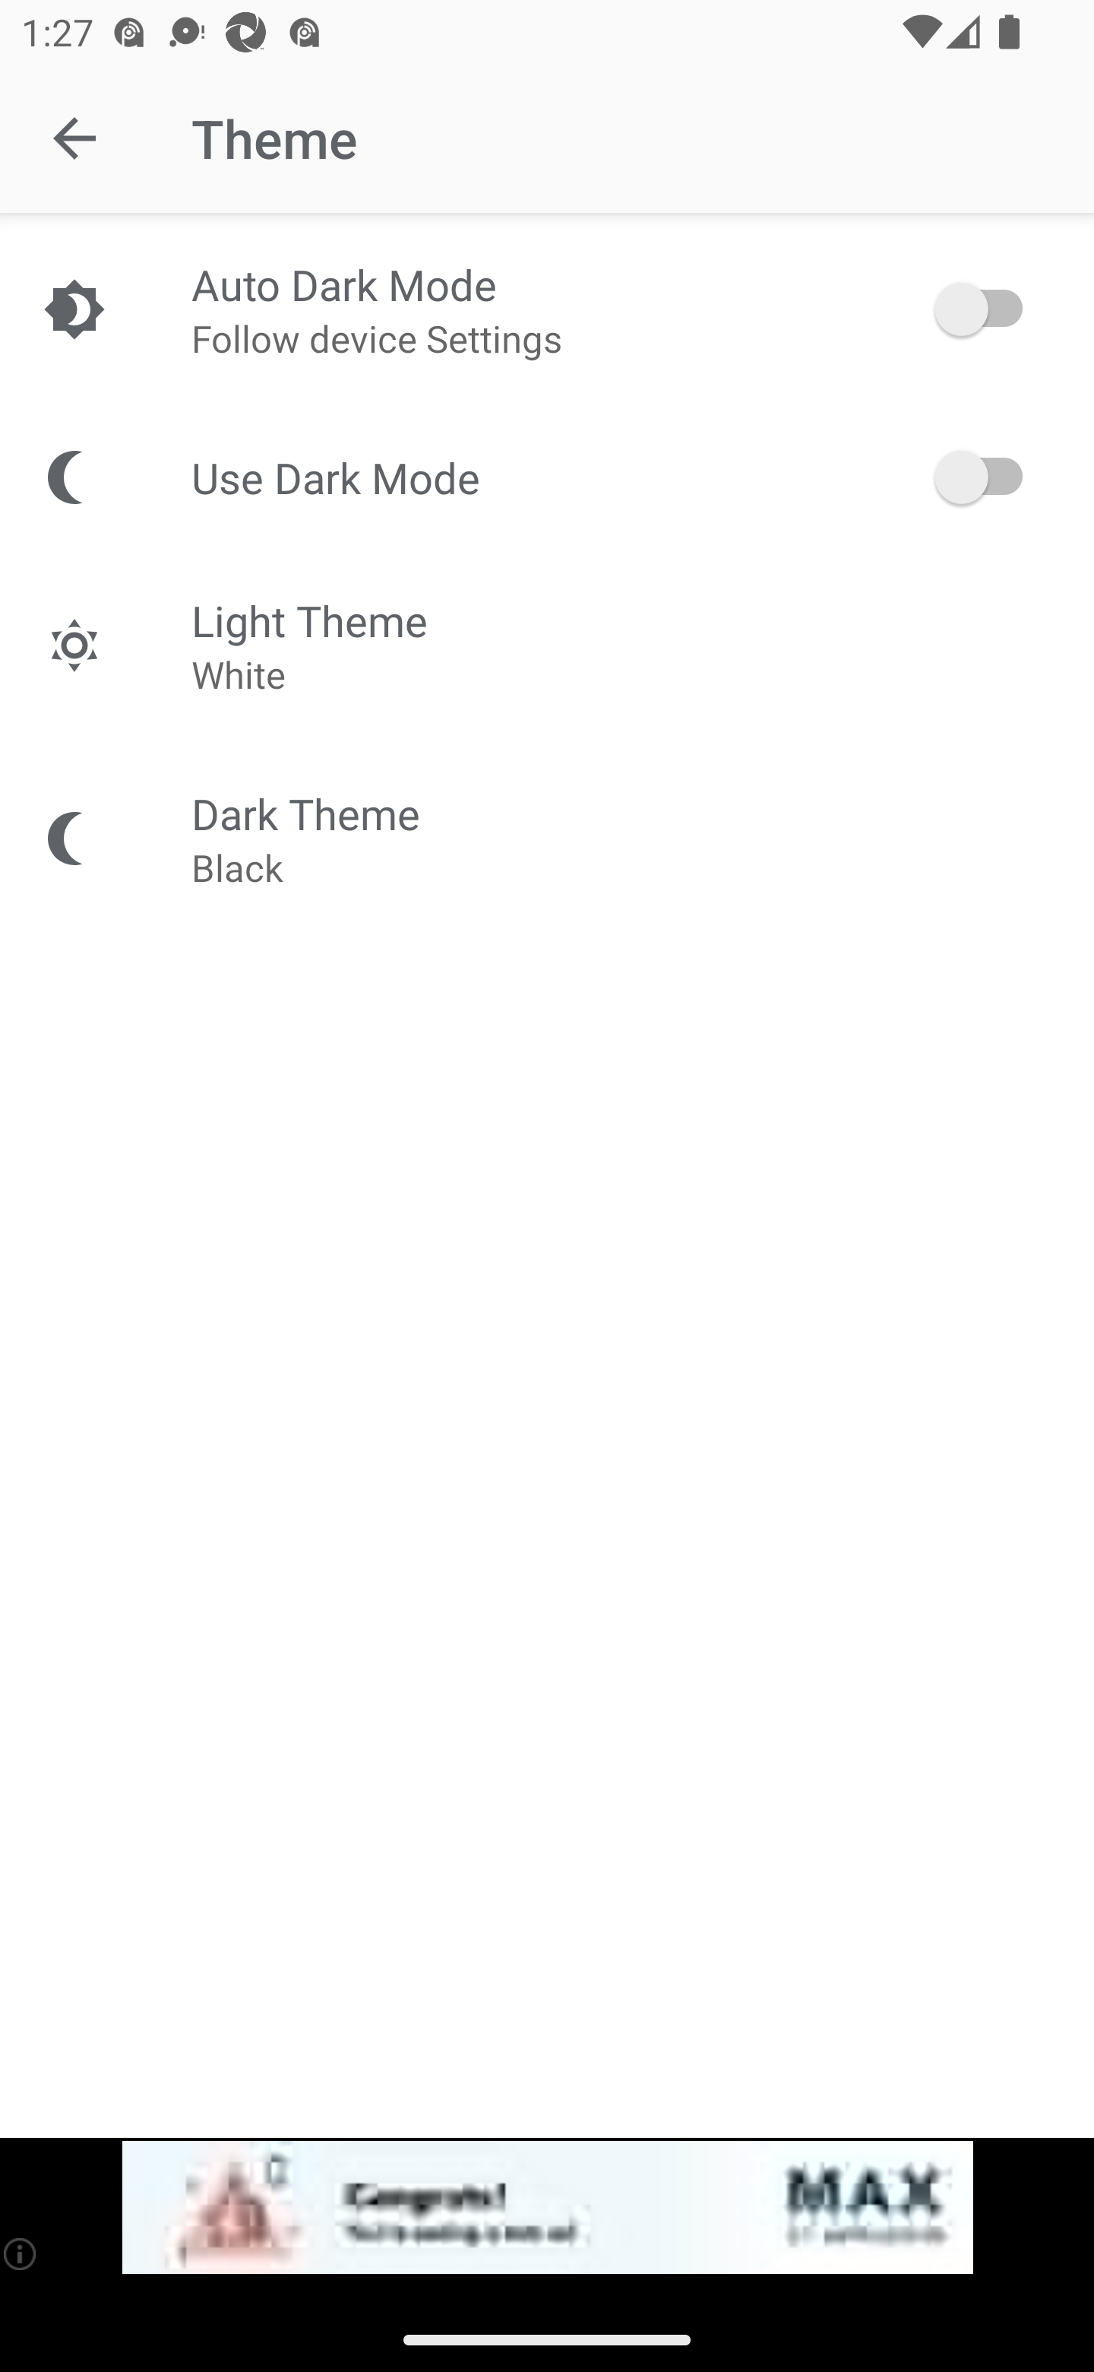 This screenshot has height=2372, width=1094. I want to click on app-monetization, so click(547, 2208).